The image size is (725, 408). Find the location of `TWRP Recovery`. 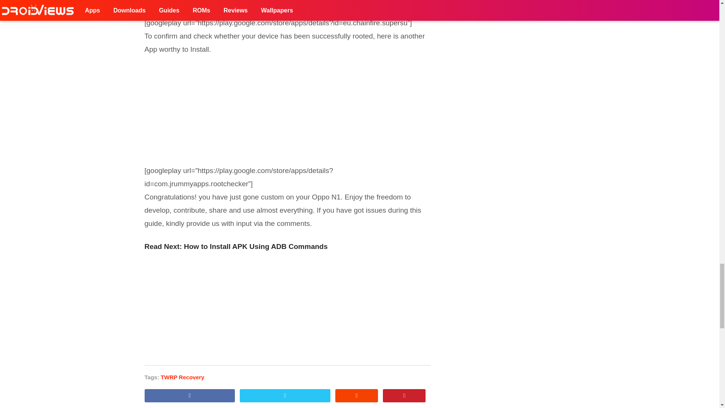

TWRP Recovery is located at coordinates (183, 377).